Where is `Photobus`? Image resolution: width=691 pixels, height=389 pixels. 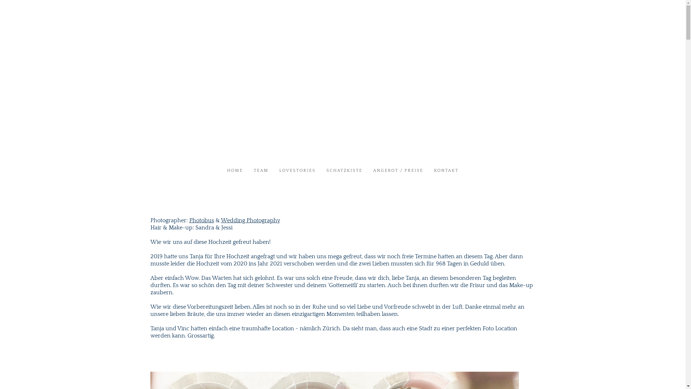 Photobus is located at coordinates (202, 220).